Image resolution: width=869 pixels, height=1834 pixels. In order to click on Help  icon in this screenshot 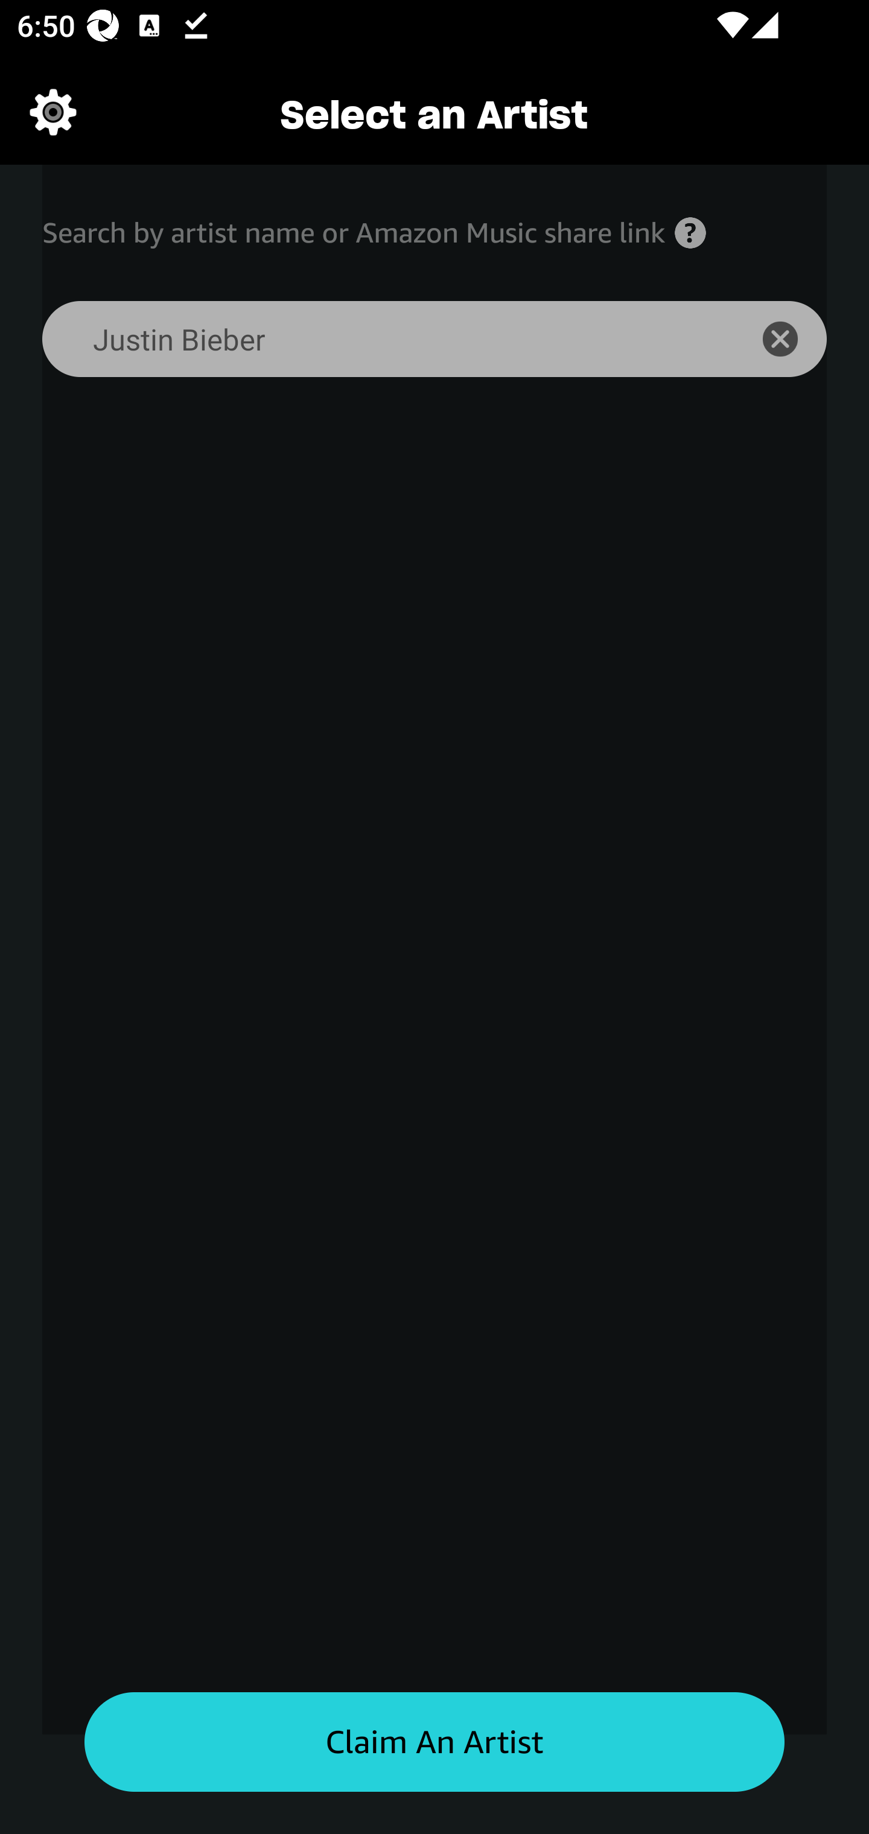, I will do `click(690, 233)`.